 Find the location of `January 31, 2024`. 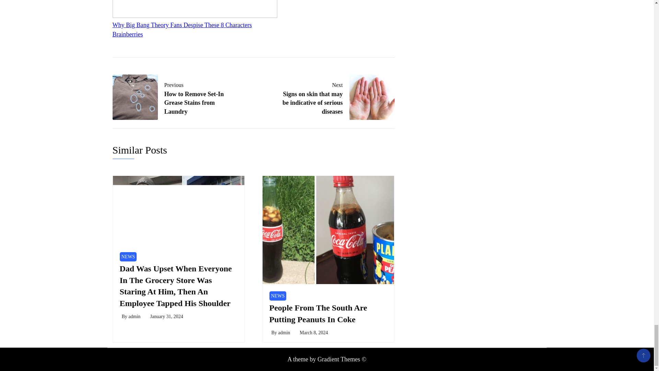

January 31, 2024 is located at coordinates (284, 333).